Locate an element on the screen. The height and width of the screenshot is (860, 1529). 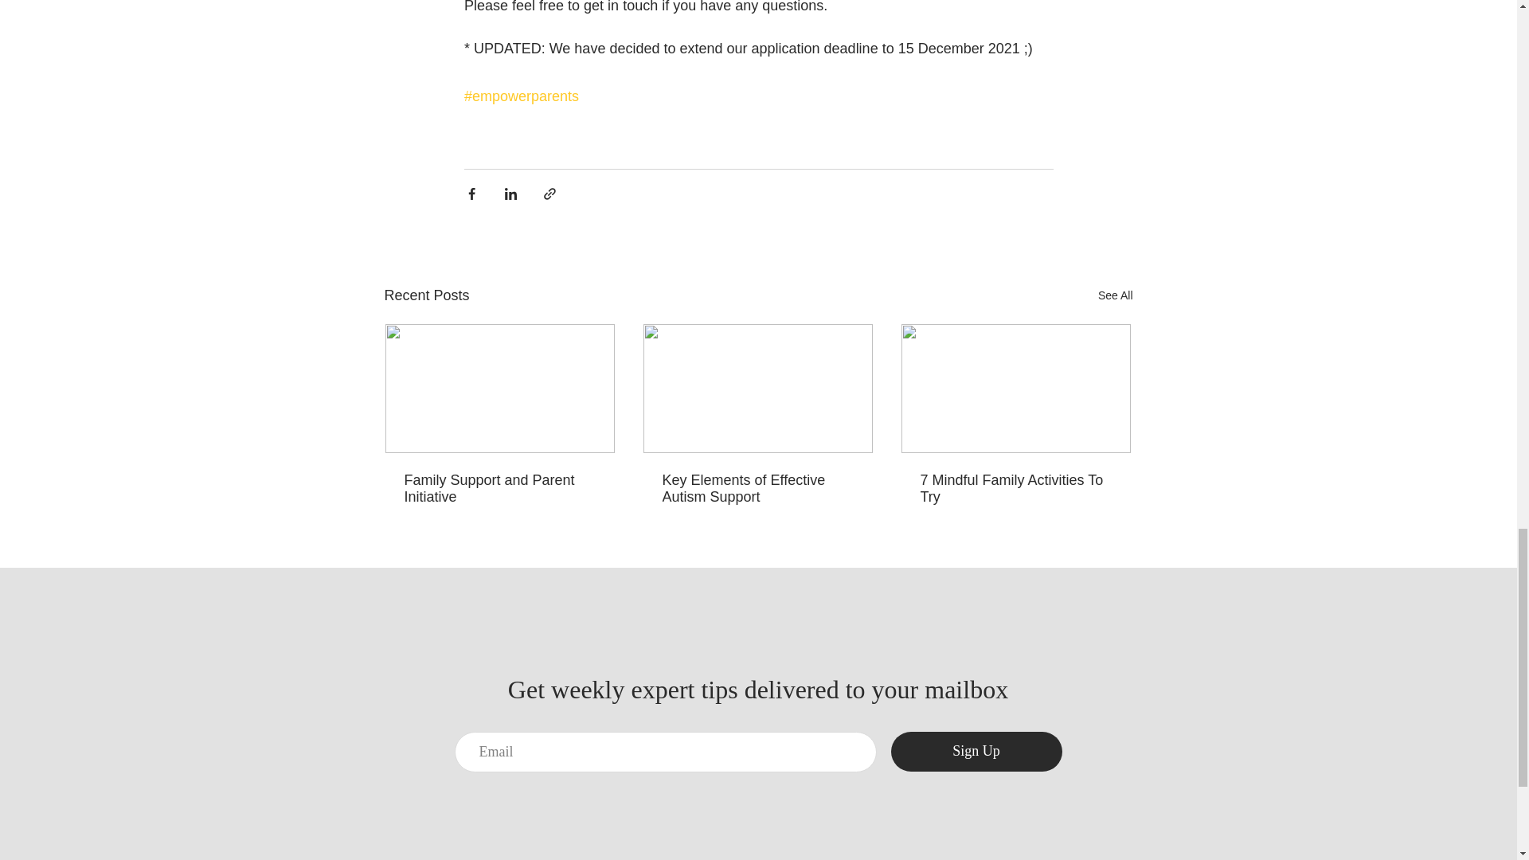
Family Support and Parent Initiative is located at coordinates (500, 489).